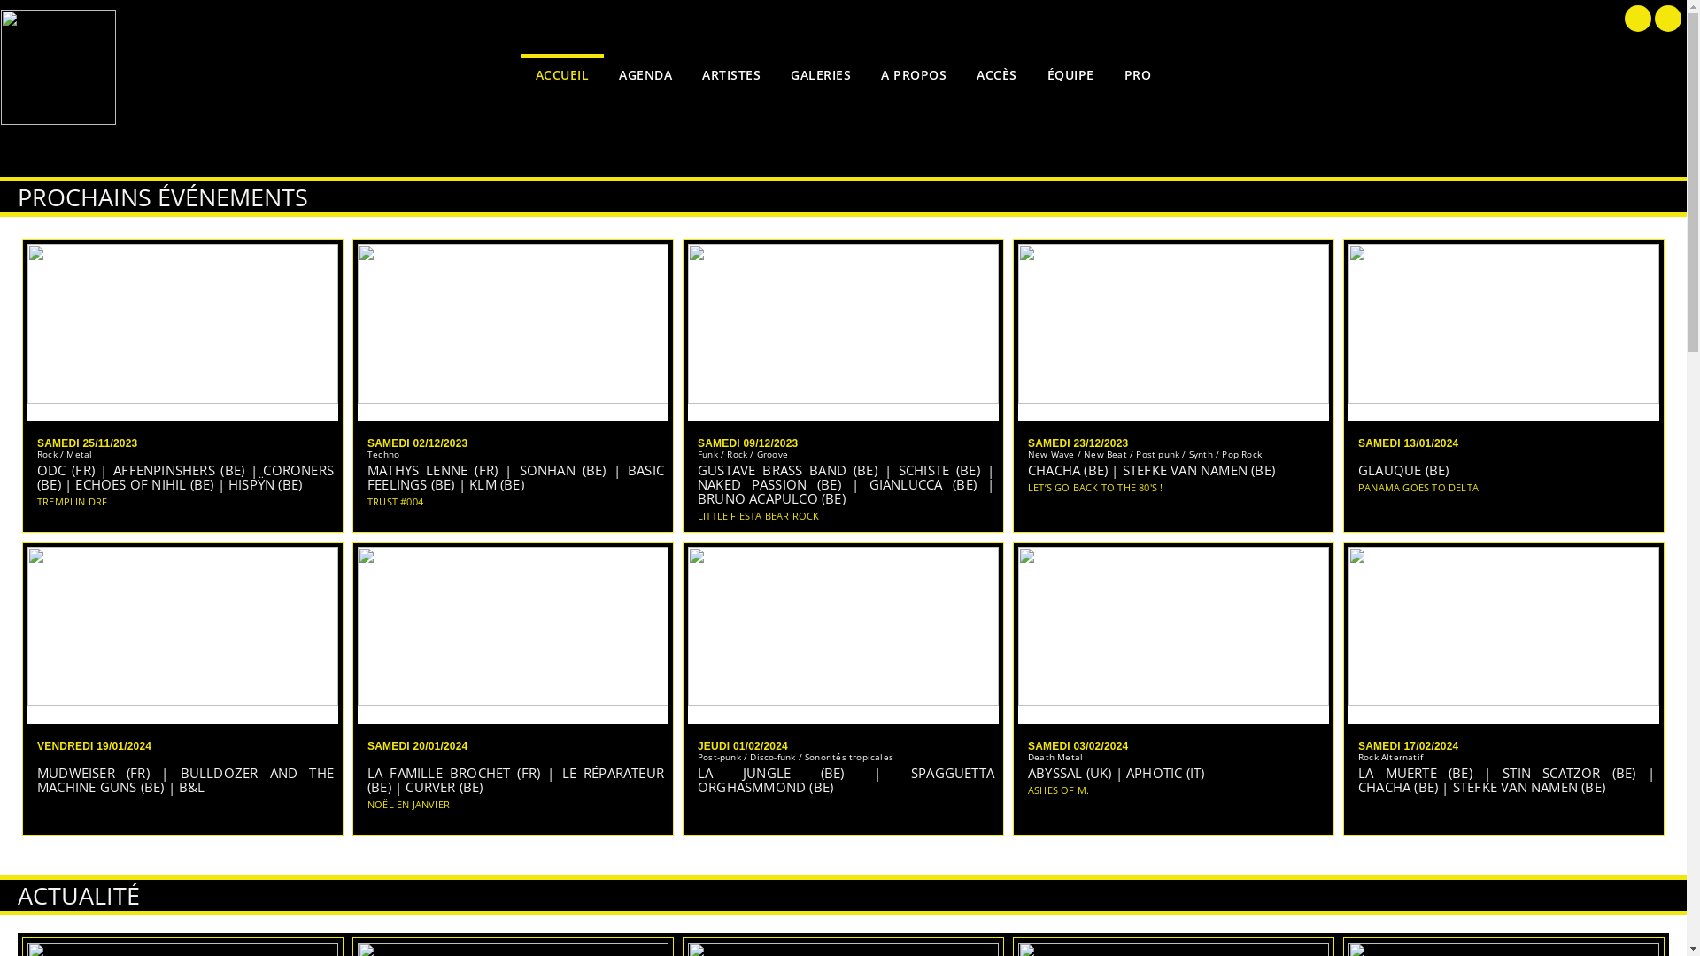  What do you see at coordinates (731, 73) in the screenshot?
I see `ARTISTES` at bounding box center [731, 73].